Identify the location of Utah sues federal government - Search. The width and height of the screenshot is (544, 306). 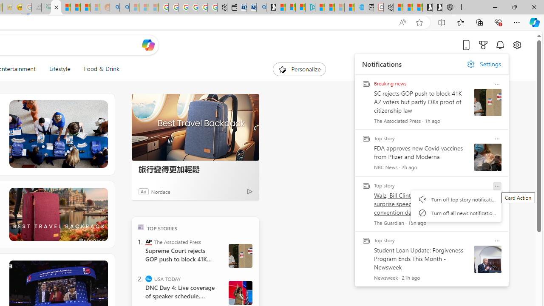
(124, 8).